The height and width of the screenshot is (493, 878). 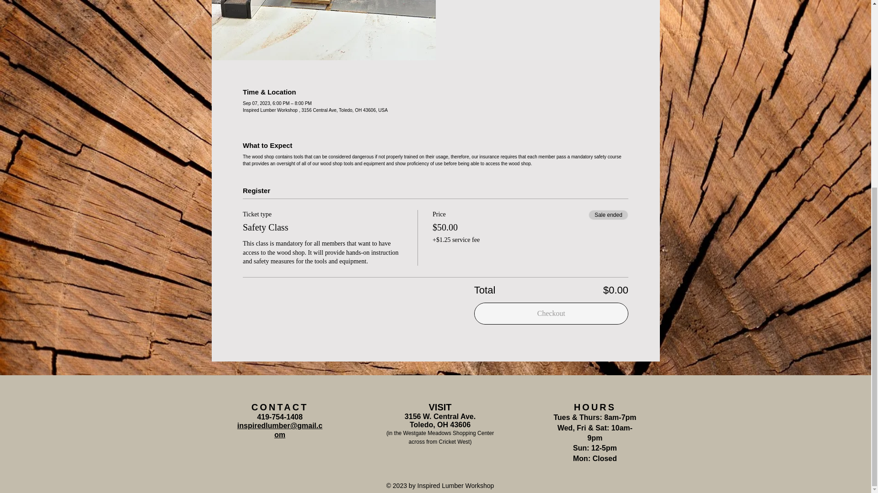 What do you see at coordinates (551, 313) in the screenshot?
I see `Checkout` at bounding box center [551, 313].